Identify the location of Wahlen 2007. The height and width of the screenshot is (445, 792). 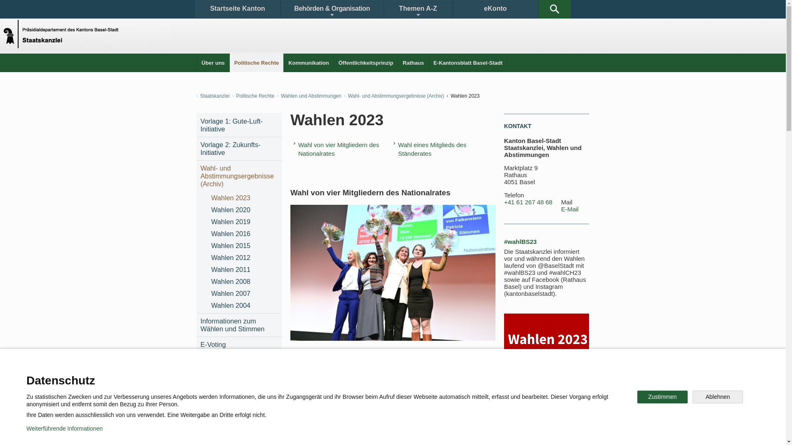
(244, 293).